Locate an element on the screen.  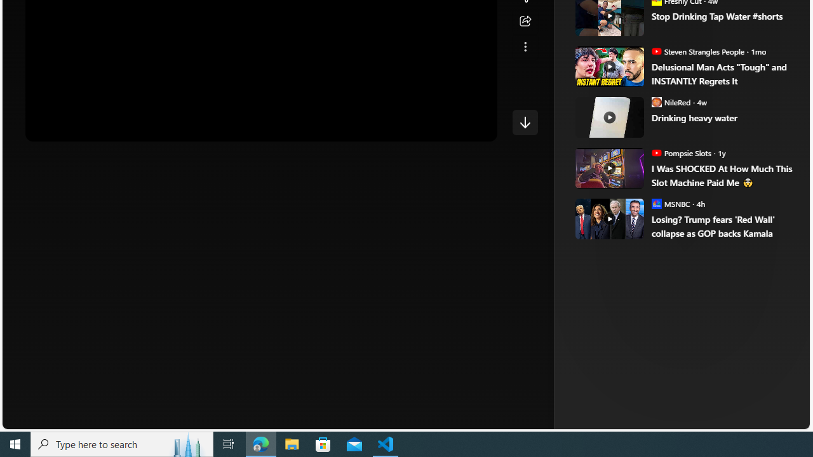
Nordace.com is located at coordinates (645, 215).